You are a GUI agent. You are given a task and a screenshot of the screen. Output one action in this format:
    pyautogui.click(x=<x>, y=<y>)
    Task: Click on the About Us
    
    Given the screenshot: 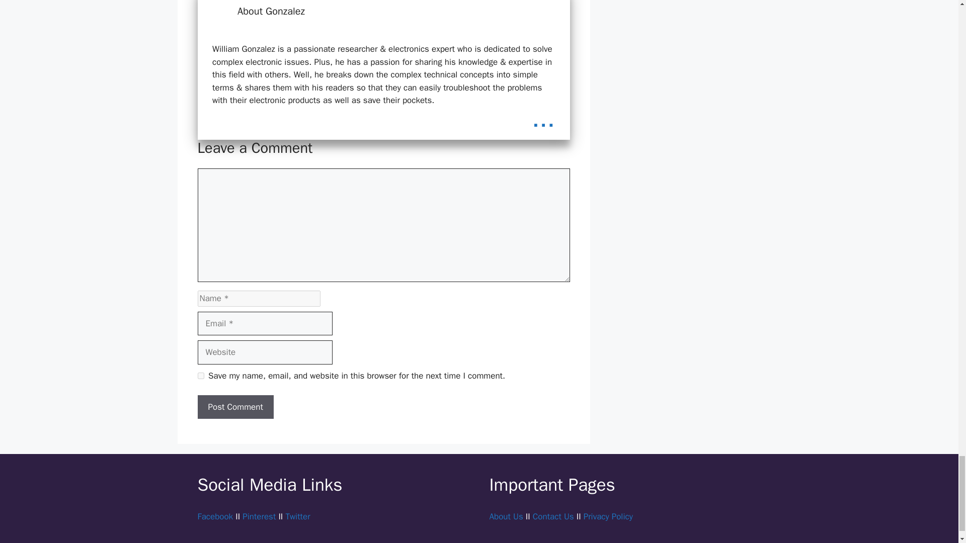 What is the action you would take?
    pyautogui.click(x=505, y=516)
    